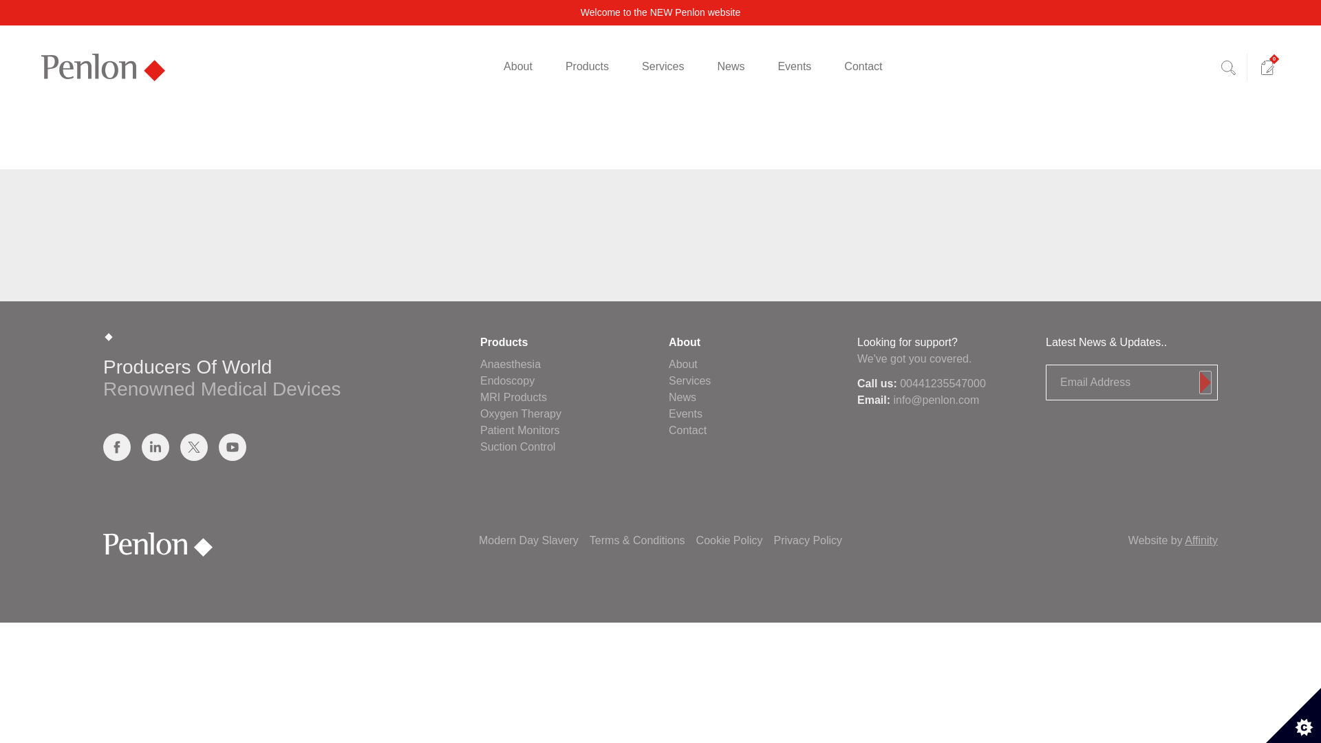 Image resolution: width=1321 pixels, height=743 pixels. I want to click on Services, so click(689, 380).